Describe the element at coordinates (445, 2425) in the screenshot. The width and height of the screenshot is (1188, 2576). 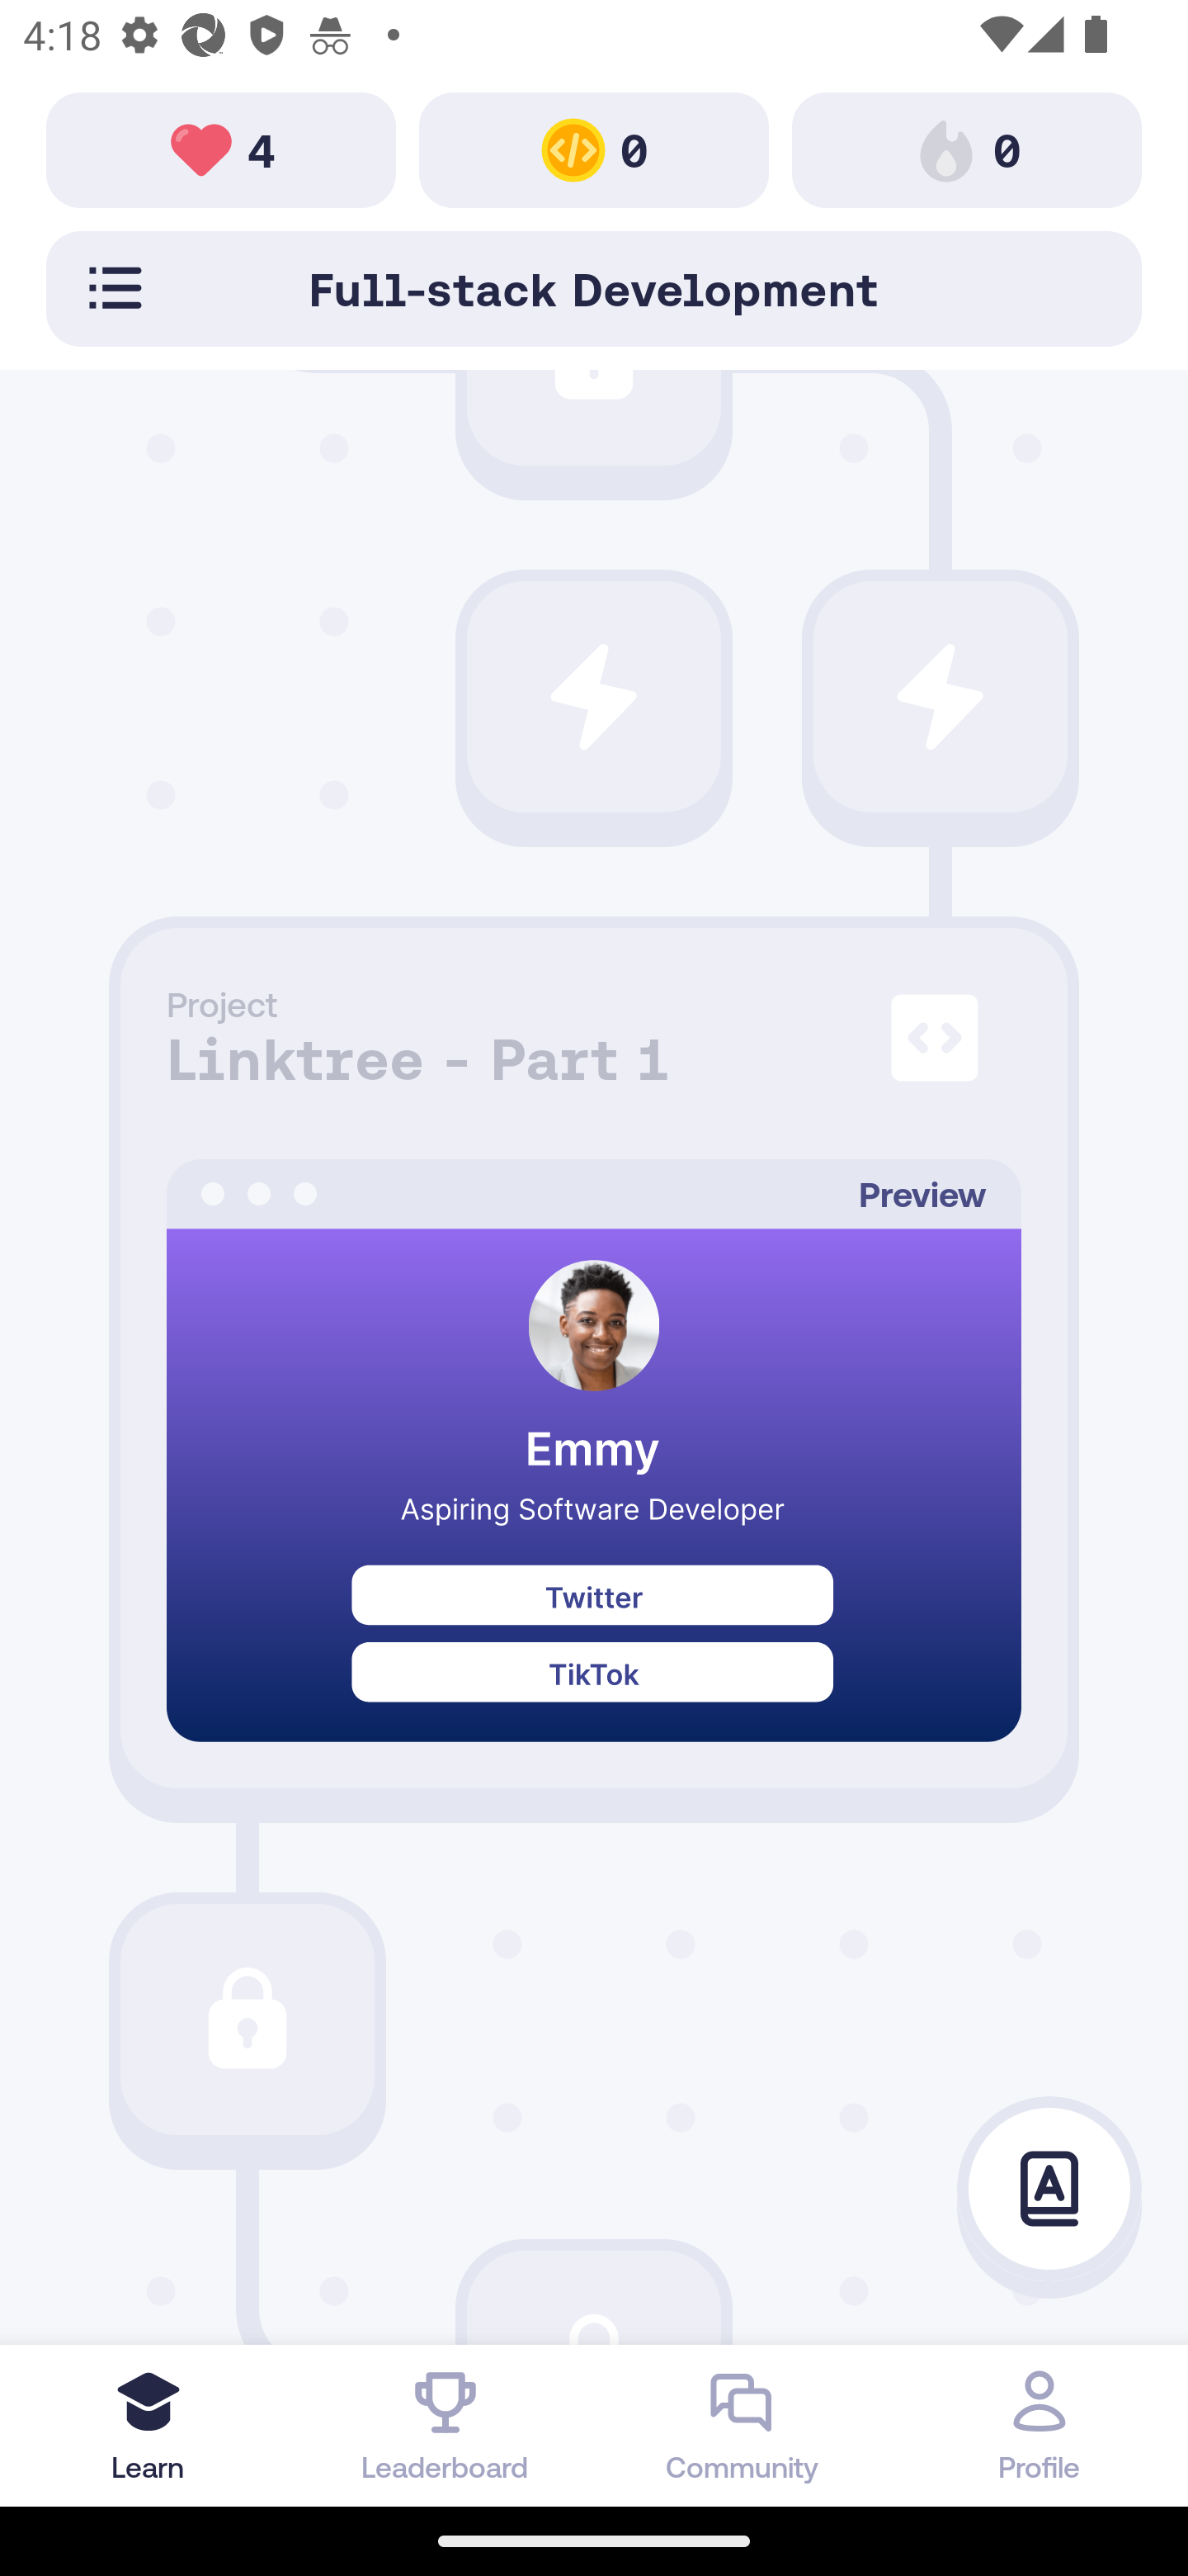
I see `Leaderboard` at that location.